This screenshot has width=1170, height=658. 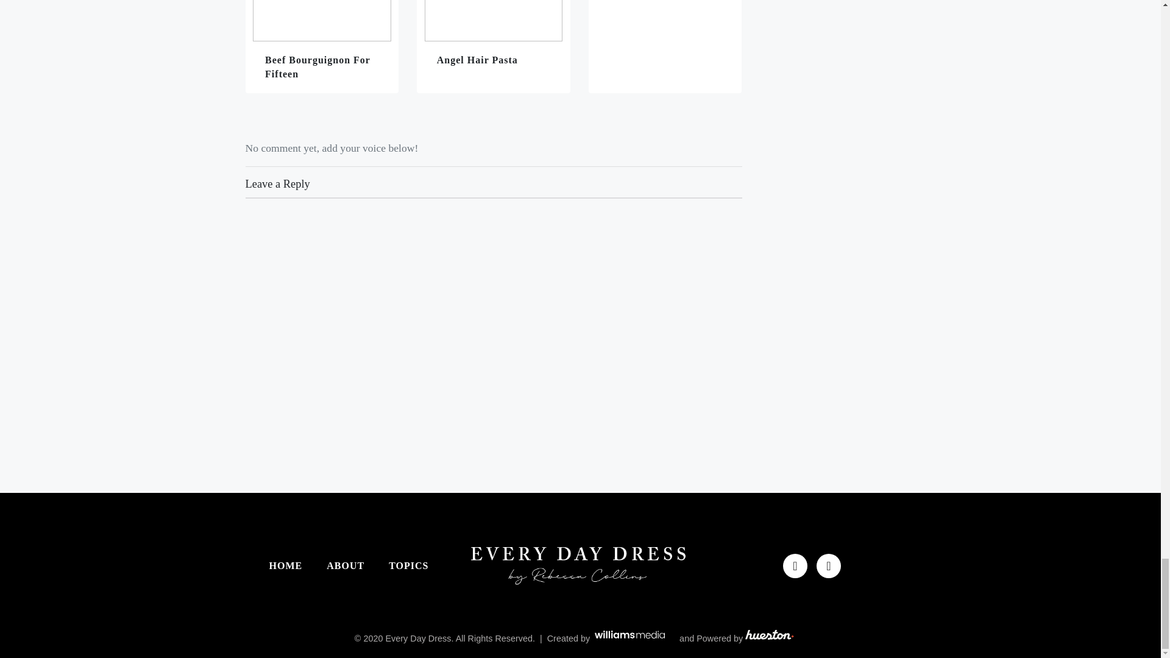 What do you see at coordinates (322, 46) in the screenshot?
I see `Beef Bourguignon For Fifteen` at bounding box center [322, 46].